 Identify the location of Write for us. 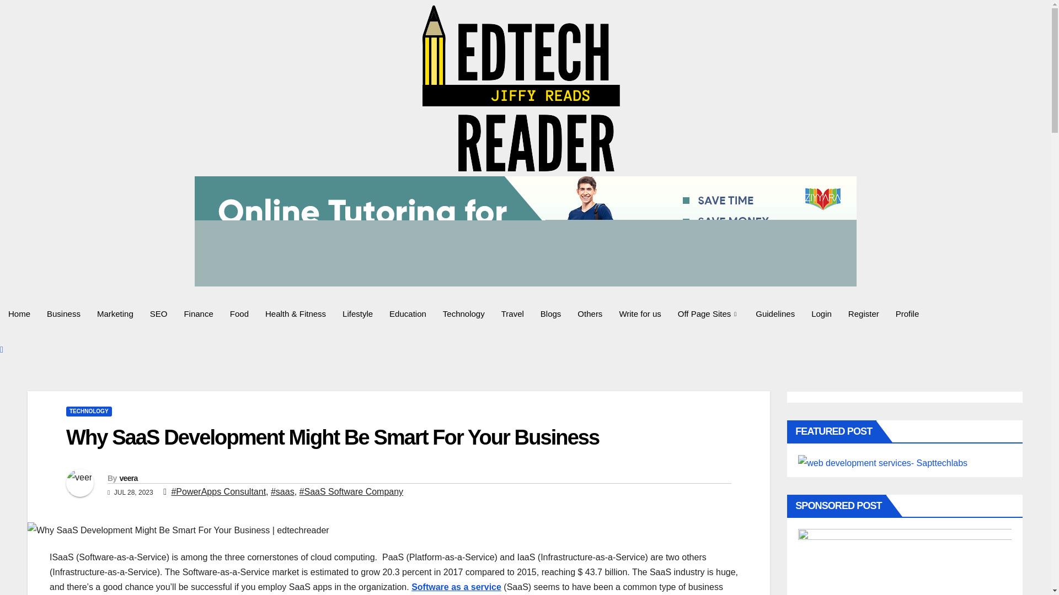
(640, 313).